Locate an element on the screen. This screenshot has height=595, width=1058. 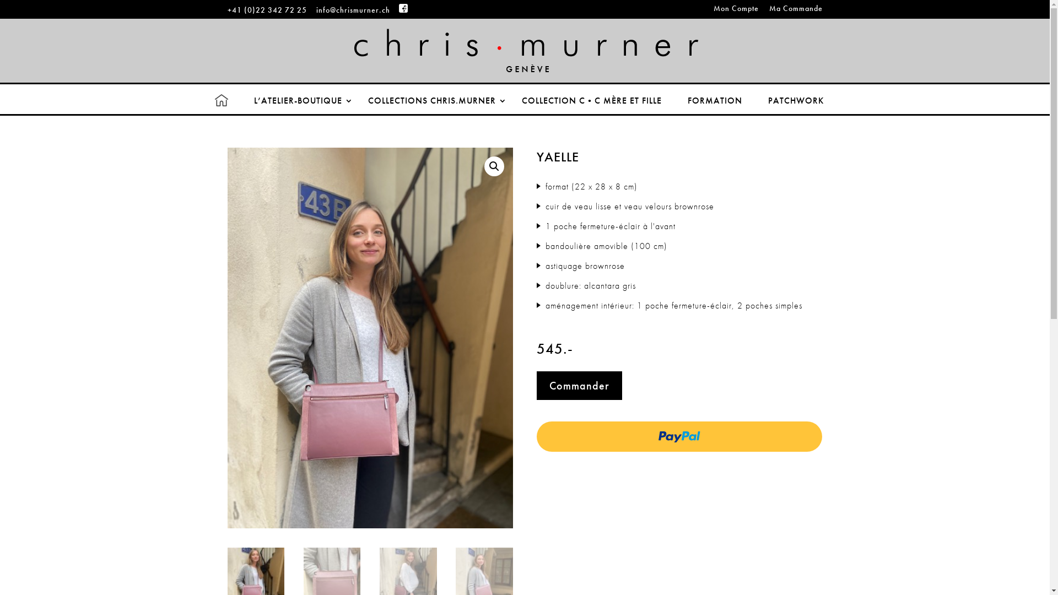
PATCHWORK is located at coordinates (801, 100).